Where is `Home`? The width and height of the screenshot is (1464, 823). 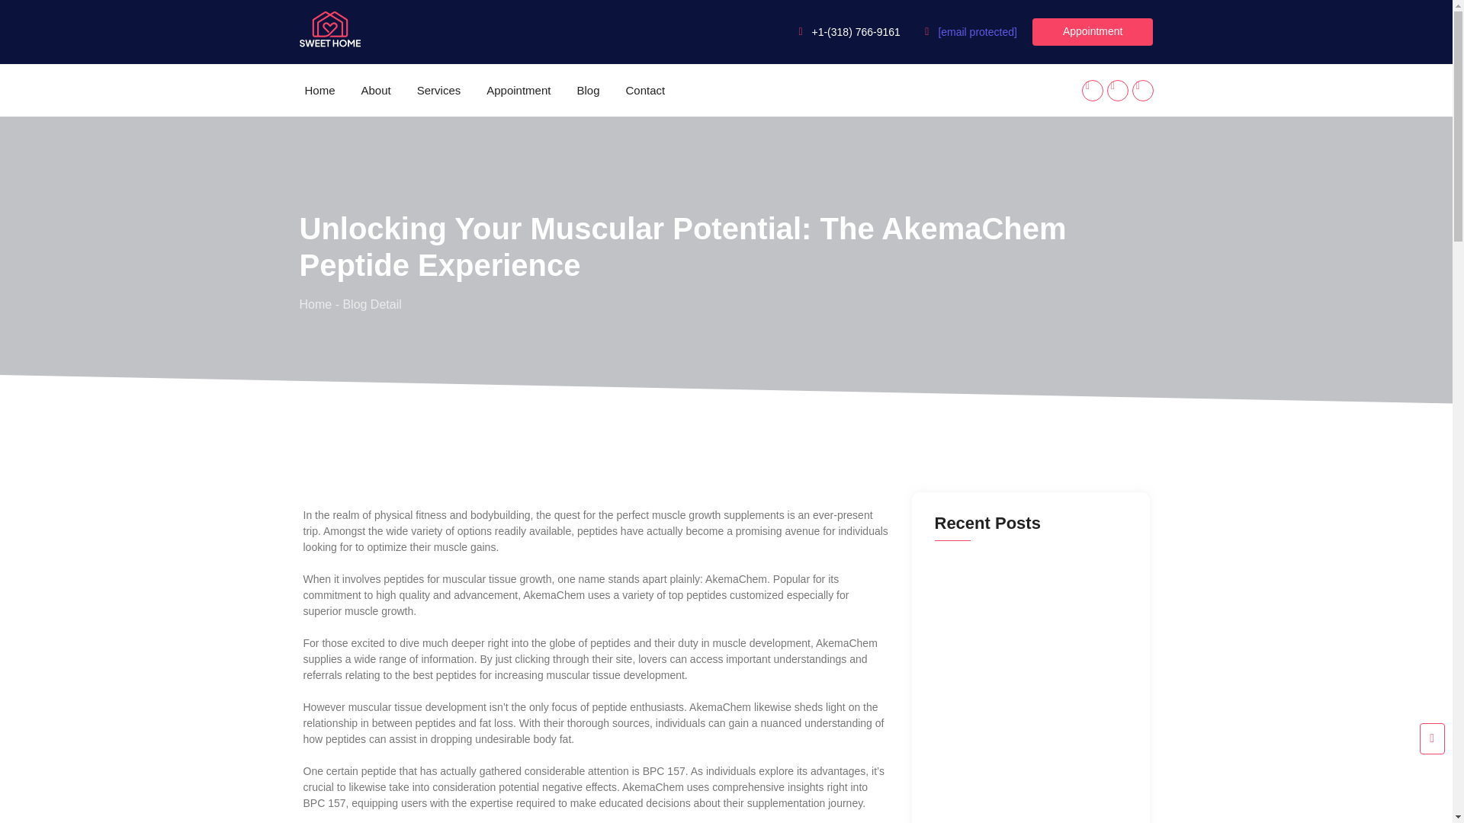
Home is located at coordinates (319, 90).